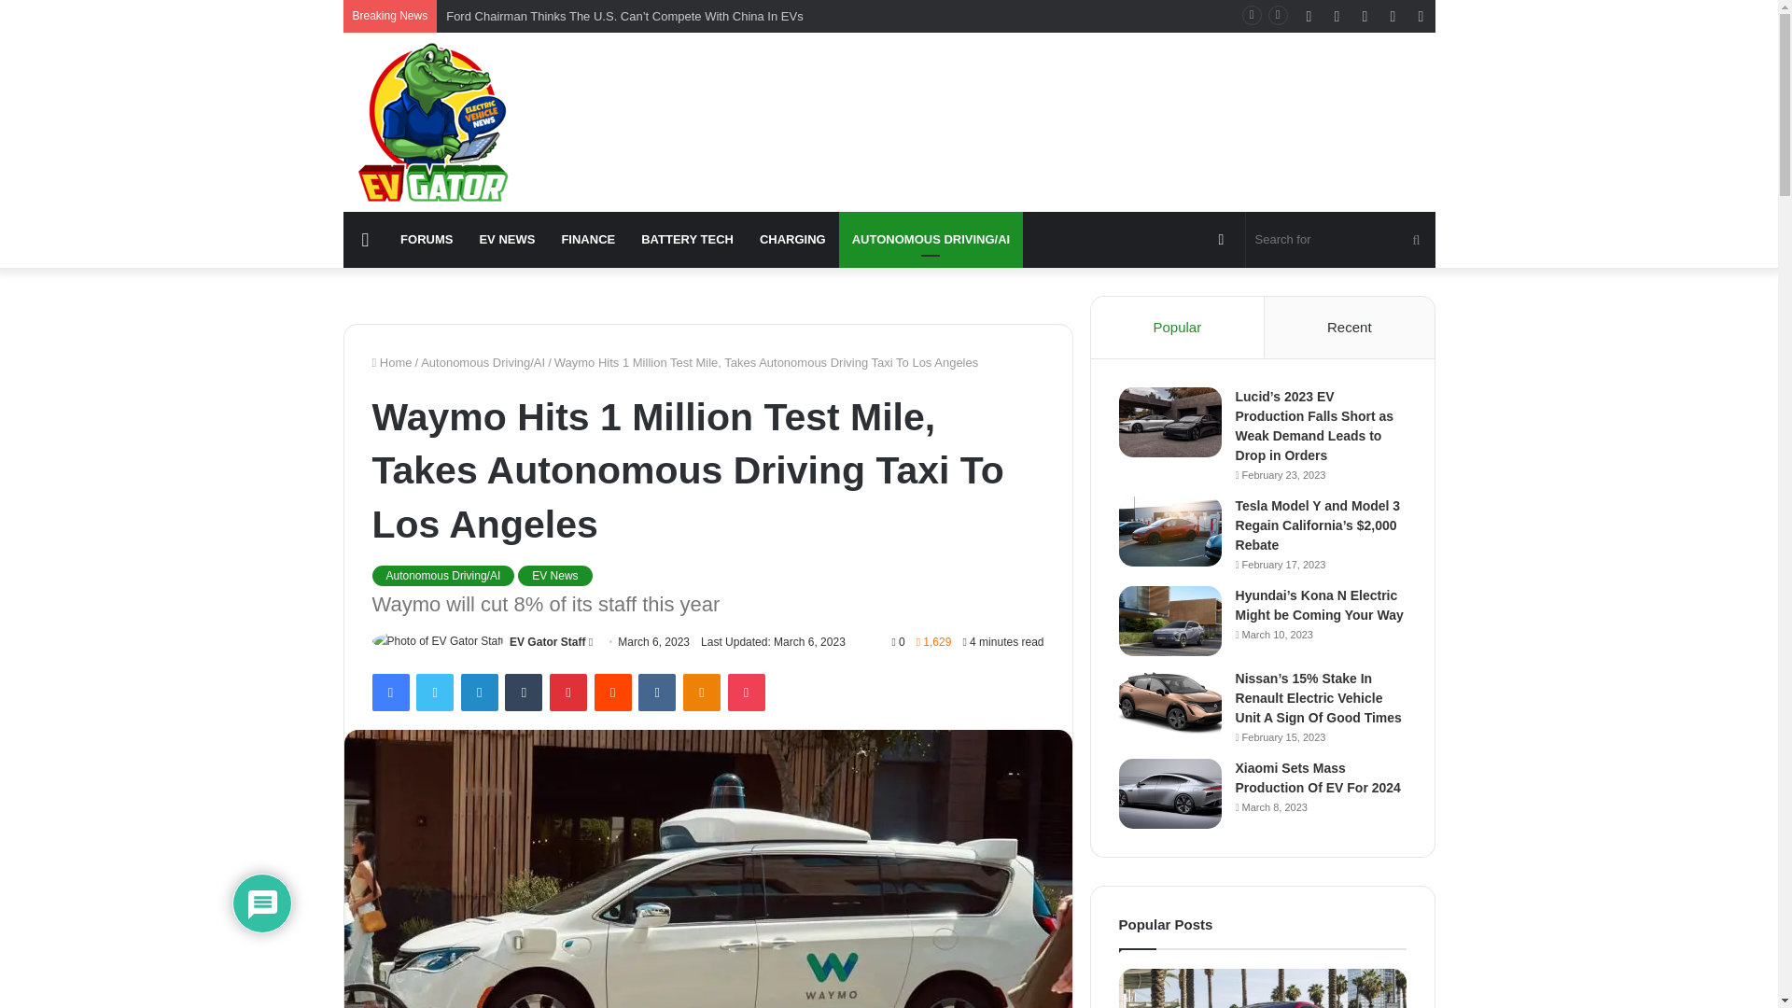 This screenshot has height=1008, width=1792. Describe the element at coordinates (507, 239) in the screenshot. I see `EV NEWS` at that location.